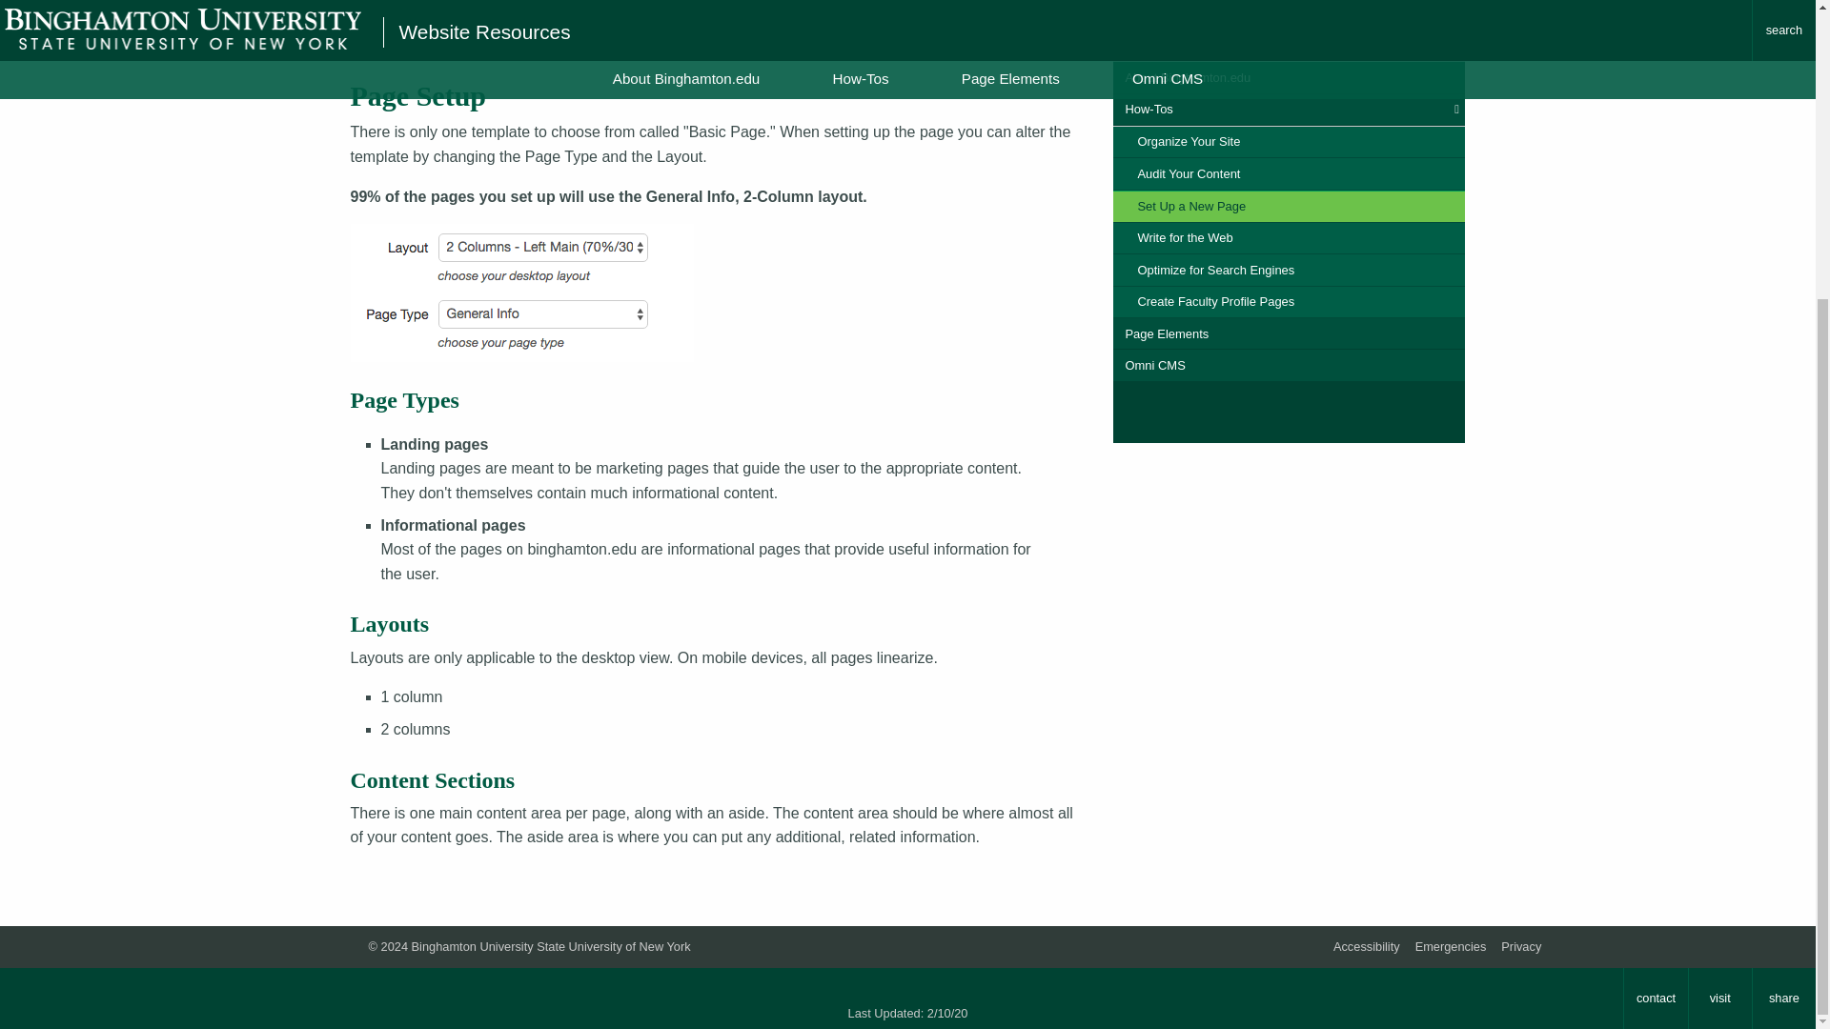  What do you see at coordinates (449, 32) in the screenshot?
I see `Website Resources` at bounding box center [449, 32].